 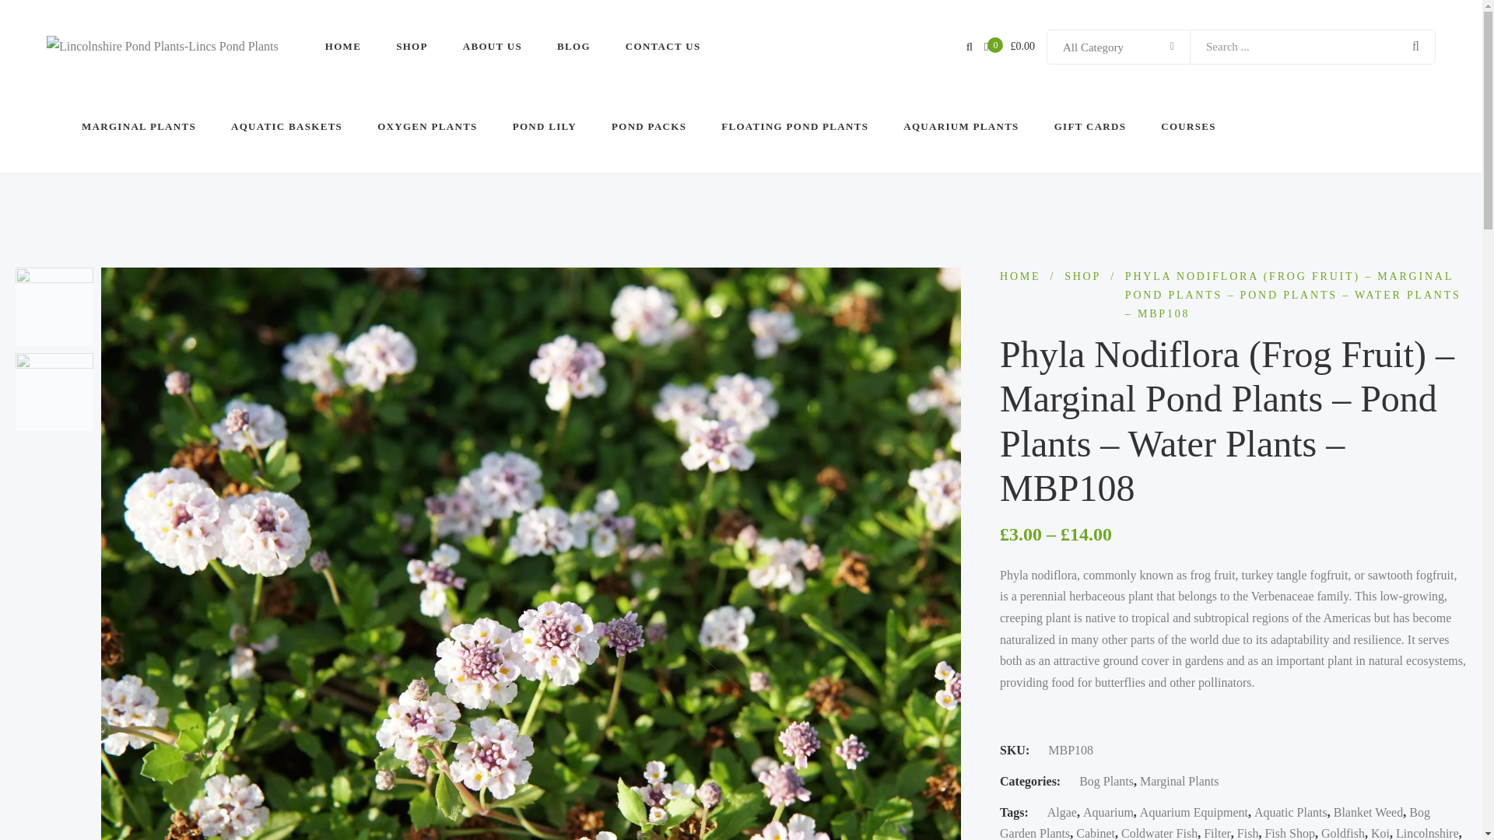 What do you see at coordinates (428, 126) in the screenshot?
I see `OXYGEN PLANTS` at bounding box center [428, 126].